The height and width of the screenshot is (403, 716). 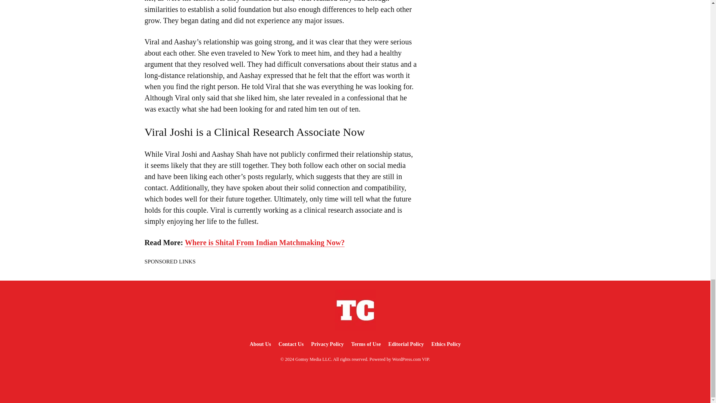 What do you see at coordinates (366, 344) in the screenshot?
I see `Terms of Use` at bounding box center [366, 344].